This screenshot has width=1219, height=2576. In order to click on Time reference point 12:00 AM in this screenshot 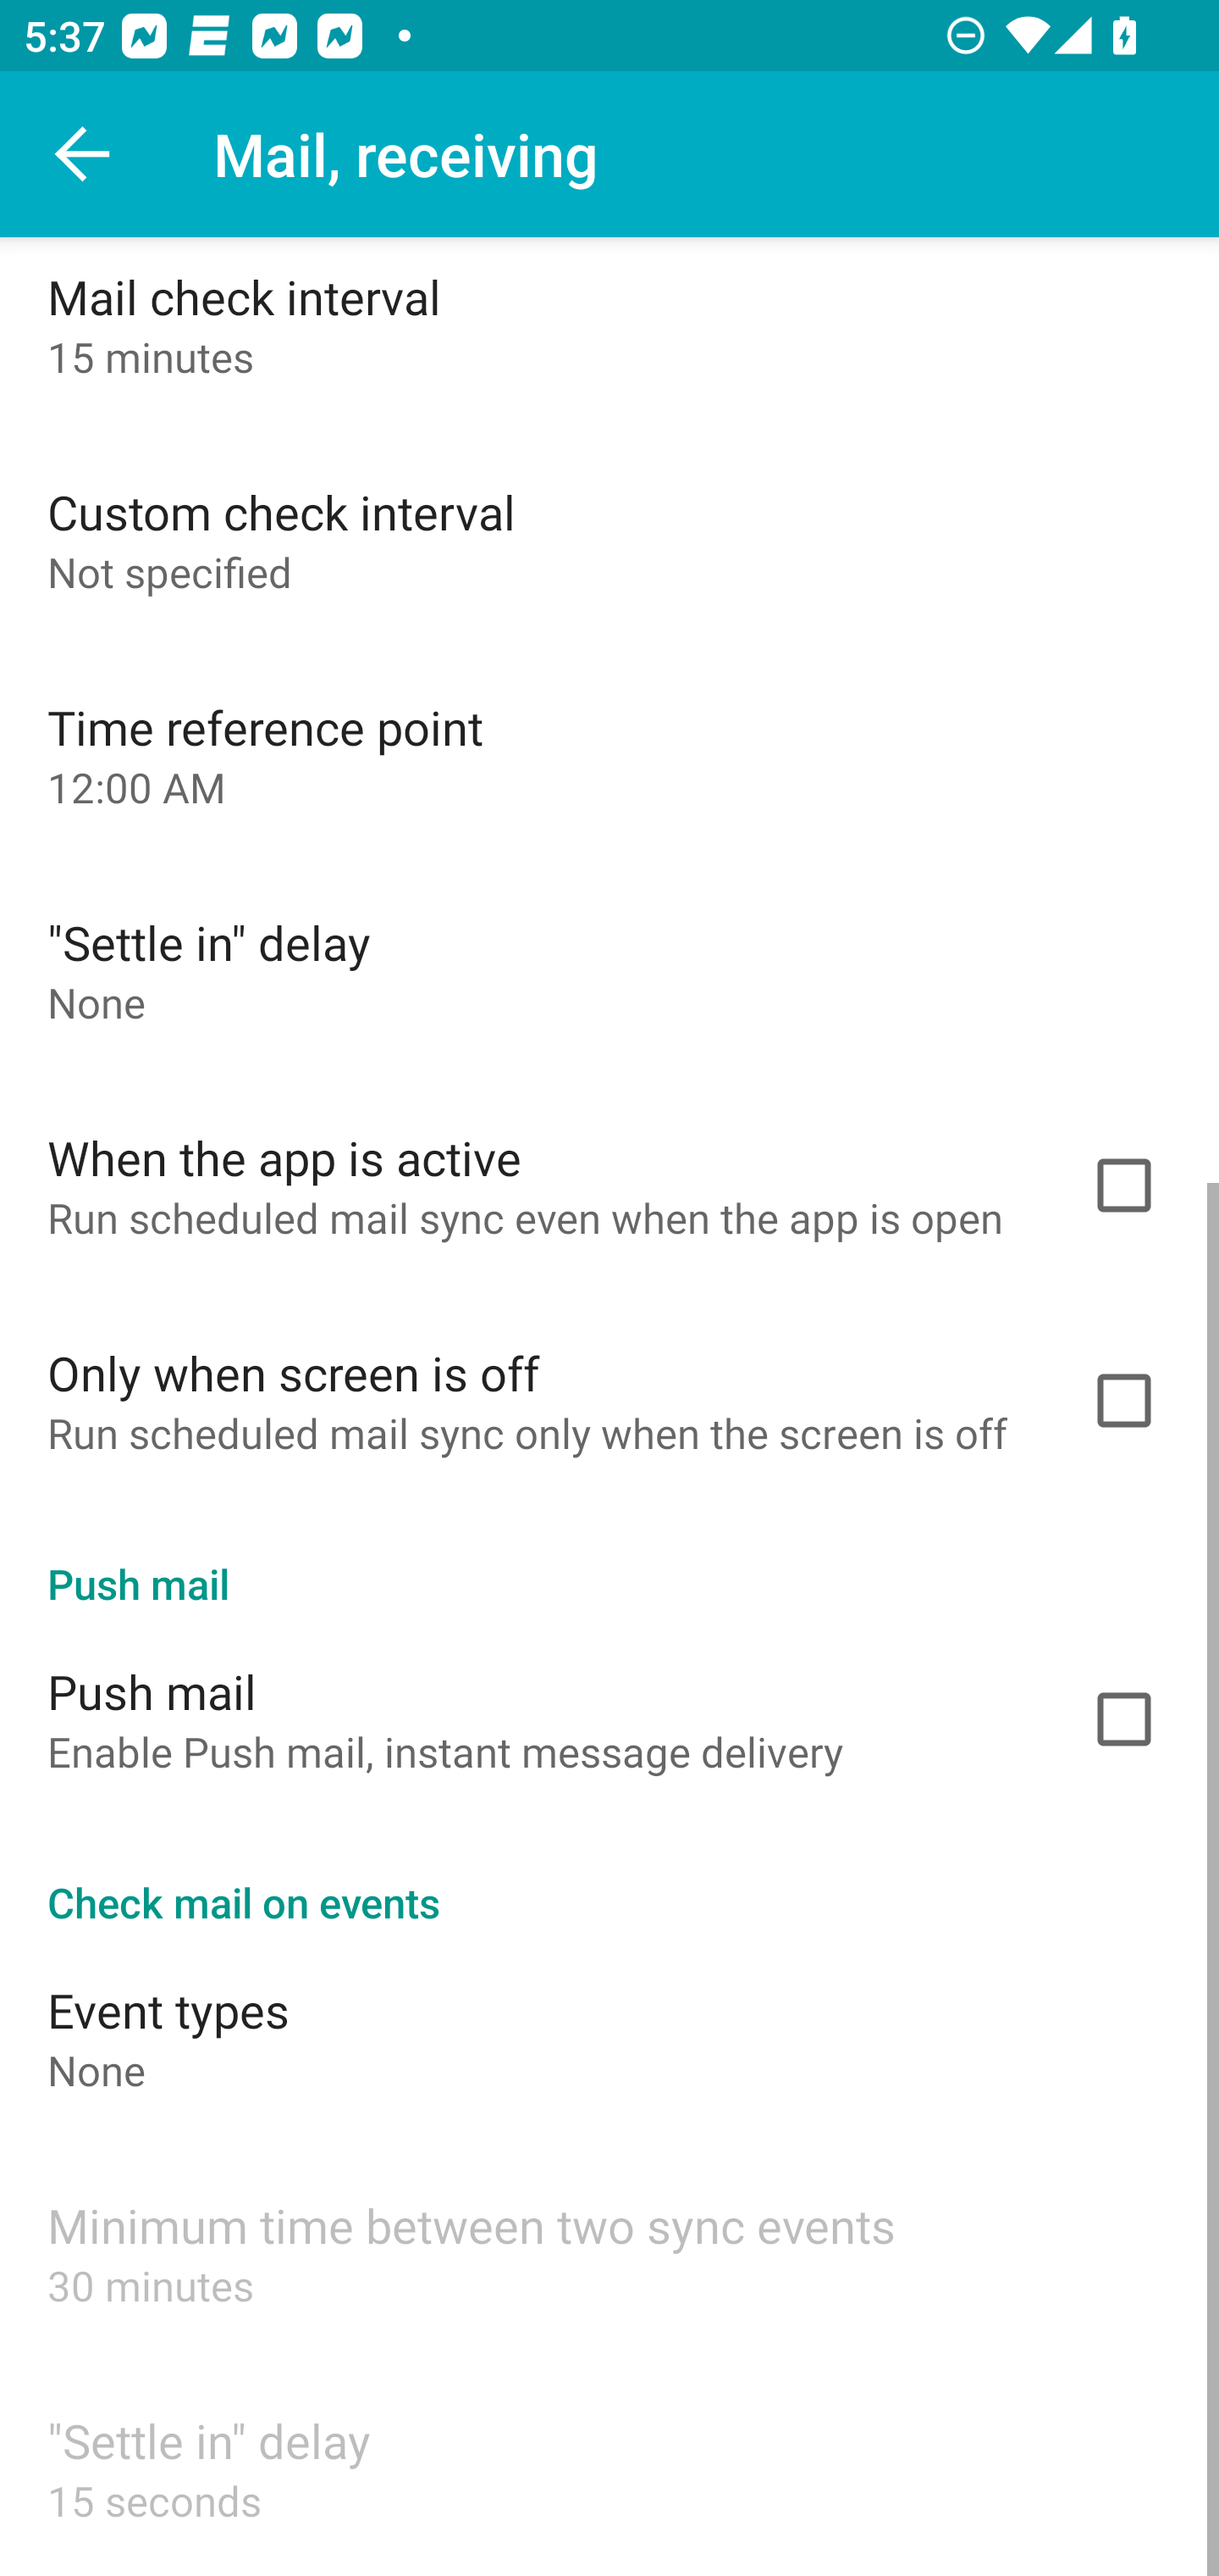, I will do `click(609, 754)`.